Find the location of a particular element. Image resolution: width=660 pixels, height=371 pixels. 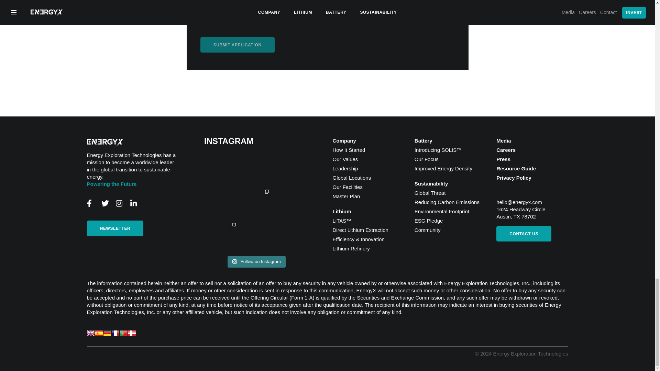

German is located at coordinates (107, 333).